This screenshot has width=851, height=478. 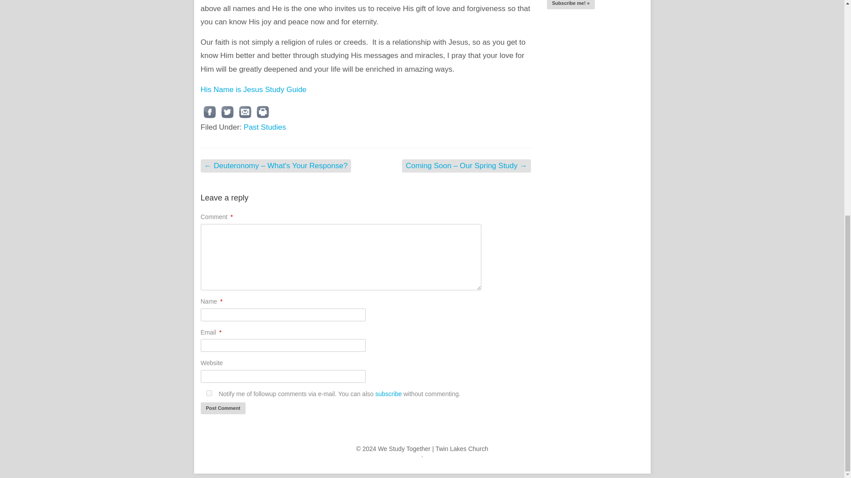 I want to click on Post Comment, so click(x=223, y=408).